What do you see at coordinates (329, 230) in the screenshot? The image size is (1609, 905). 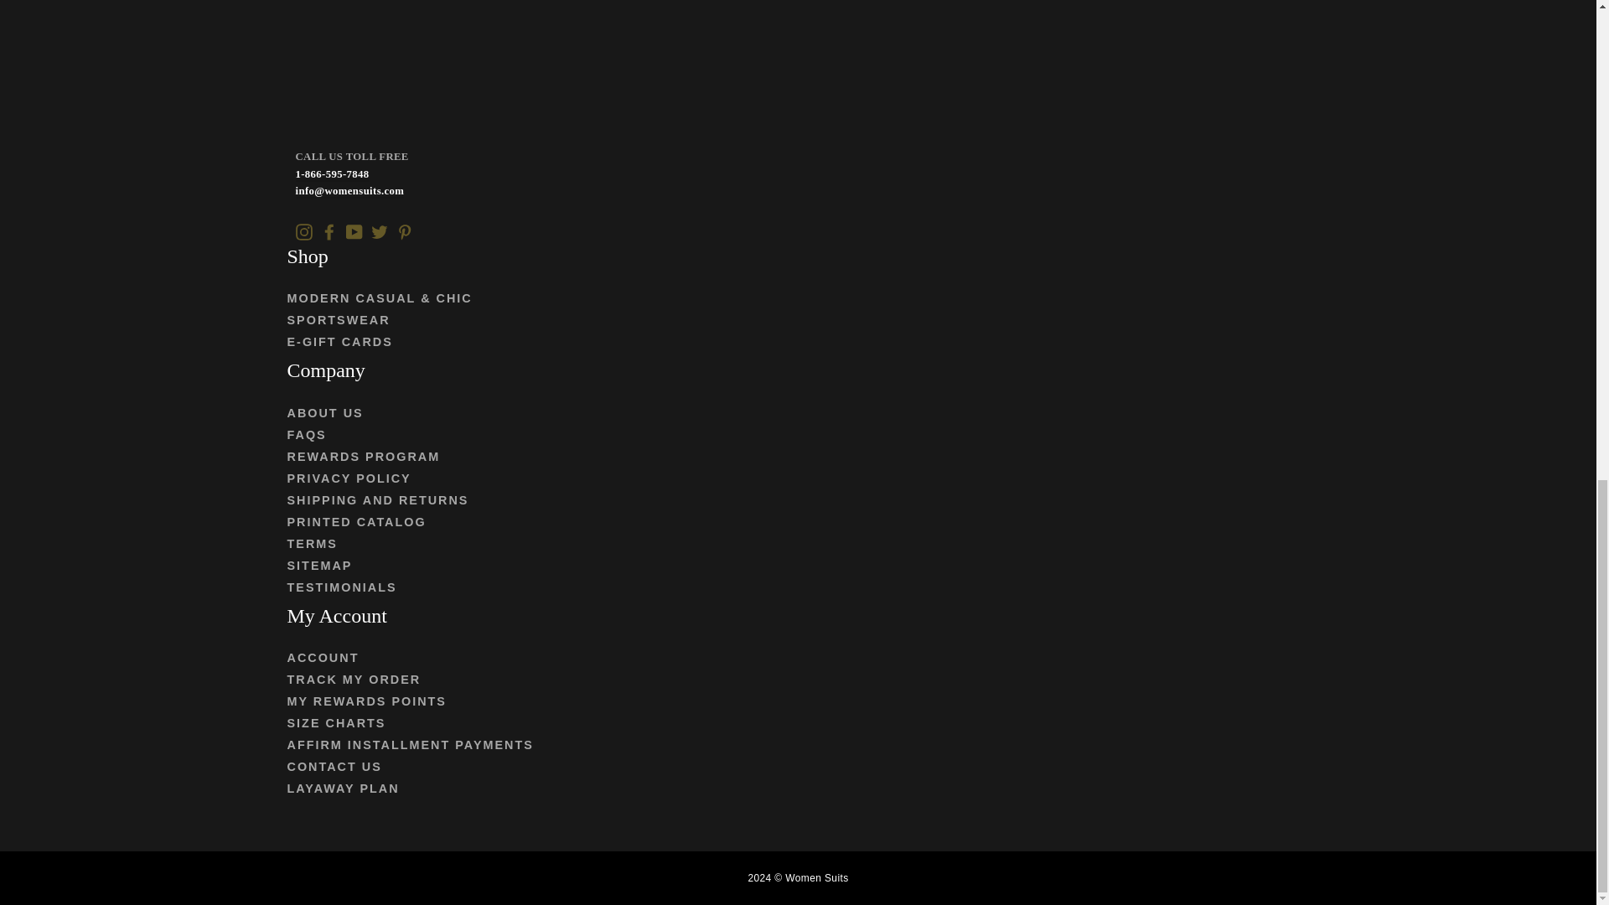 I see `Women Suits on Facebook` at bounding box center [329, 230].